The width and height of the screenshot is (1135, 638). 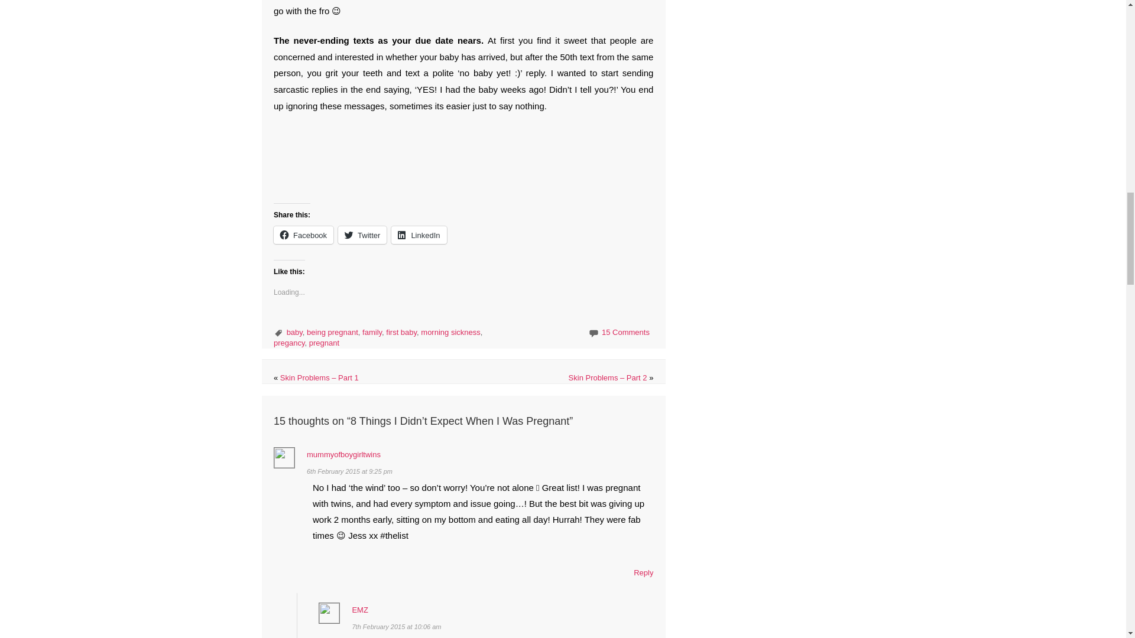 I want to click on pregancy, so click(x=289, y=343).